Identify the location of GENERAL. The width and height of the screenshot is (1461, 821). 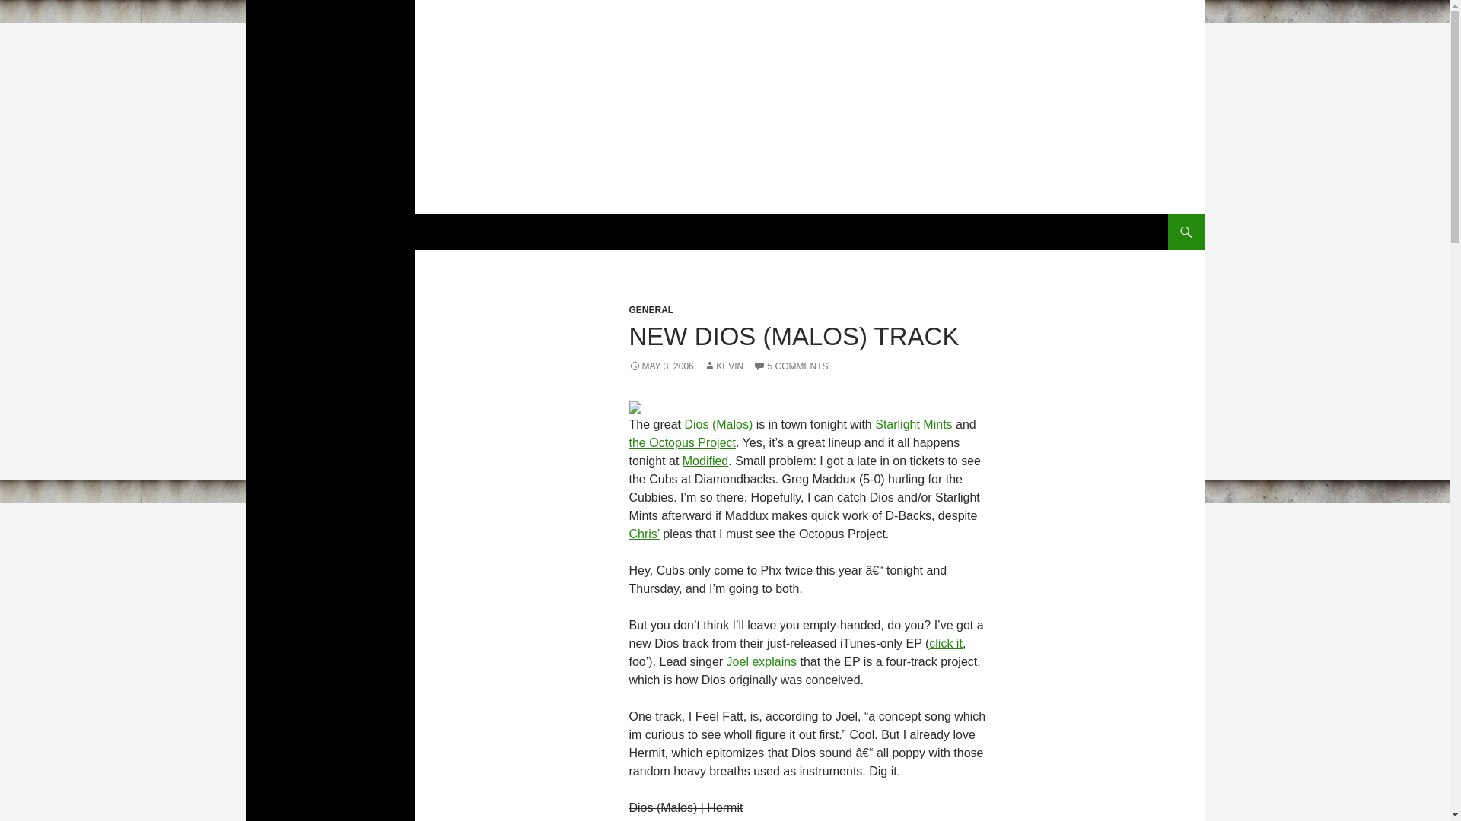
(651, 309).